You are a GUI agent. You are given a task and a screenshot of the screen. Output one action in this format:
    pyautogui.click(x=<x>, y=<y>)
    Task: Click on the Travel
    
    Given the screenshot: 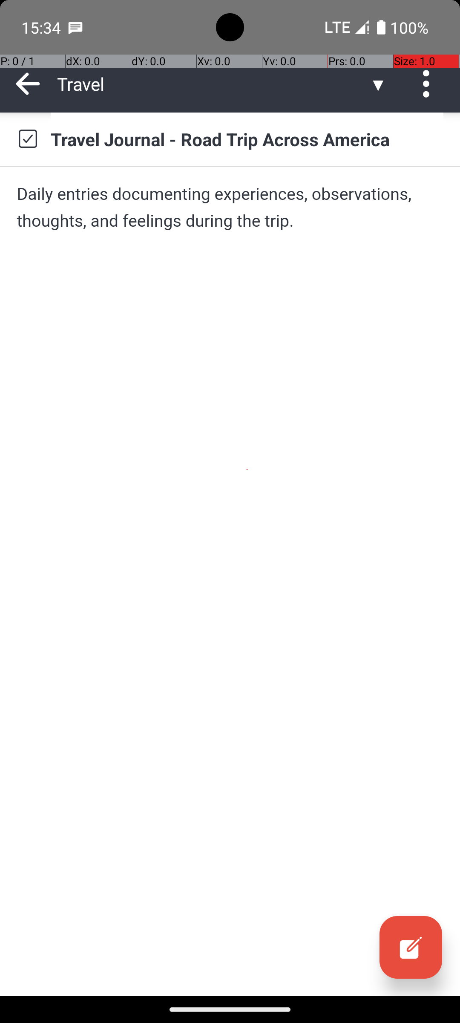 What is the action you would take?
    pyautogui.click(x=213, y=84)
    